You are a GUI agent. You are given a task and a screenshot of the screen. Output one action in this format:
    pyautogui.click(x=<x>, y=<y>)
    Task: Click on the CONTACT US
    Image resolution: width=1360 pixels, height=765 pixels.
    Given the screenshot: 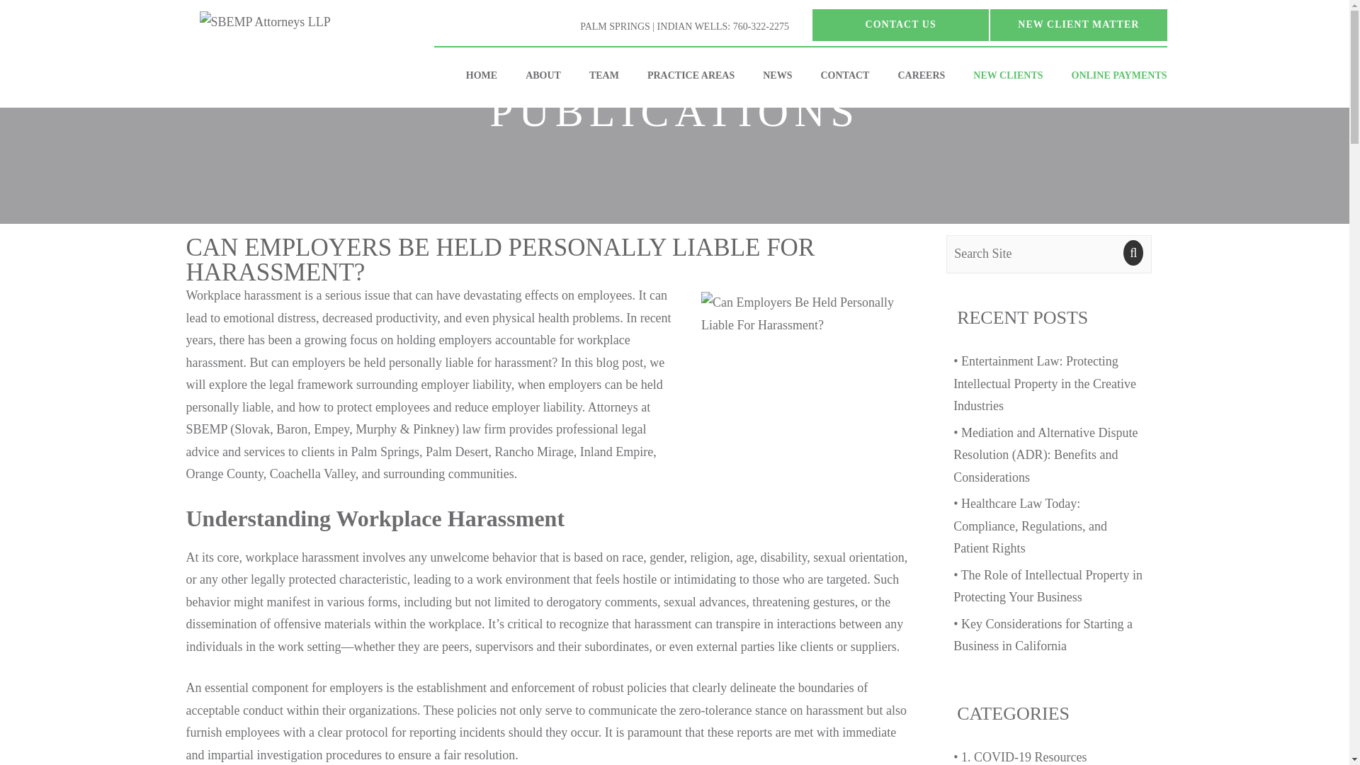 What is the action you would take?
    pyautogui.click(x=900, y=25)
    